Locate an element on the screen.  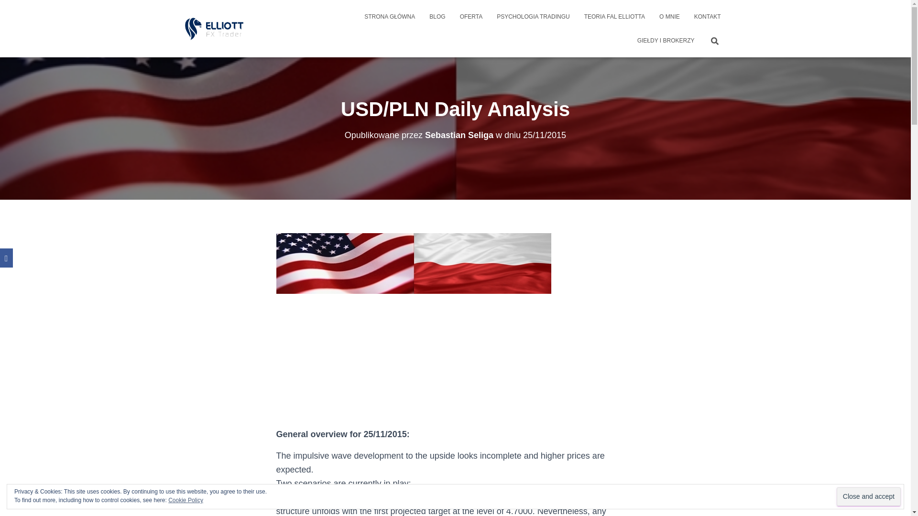
OFERTA is located at coordinates (471, 16).